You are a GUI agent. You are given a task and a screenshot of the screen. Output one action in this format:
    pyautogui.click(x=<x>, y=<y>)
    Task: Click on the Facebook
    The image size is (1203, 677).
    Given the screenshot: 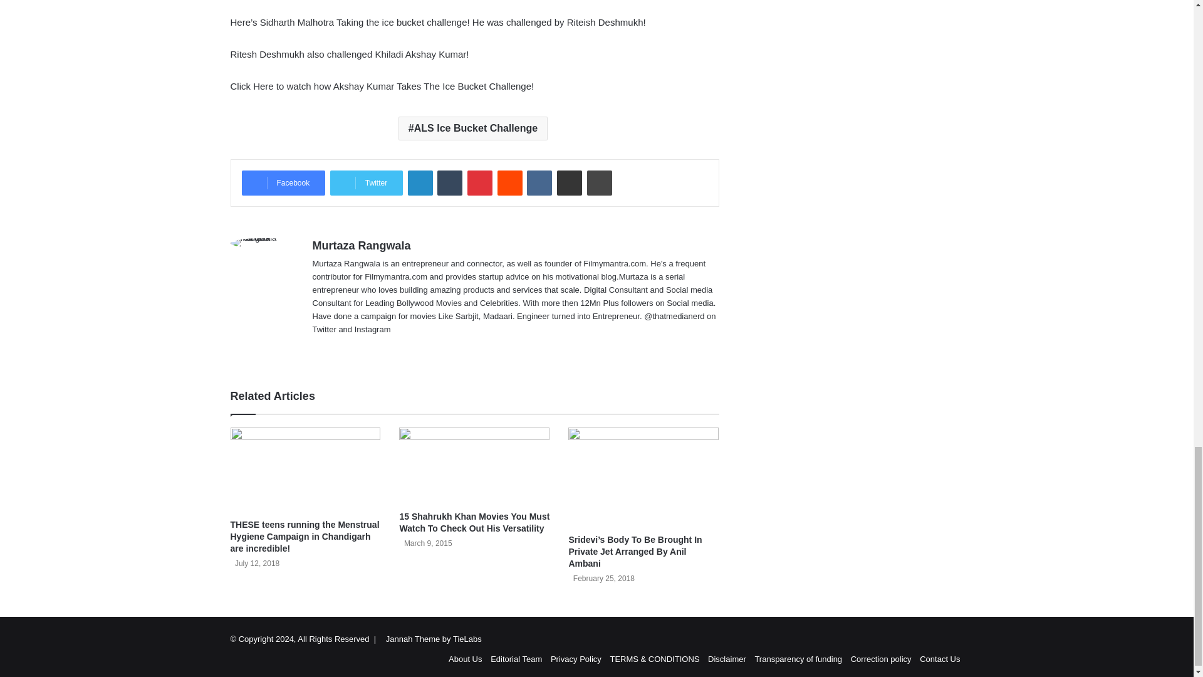 What is the action you would take?
    pyautogui.click(x=283, y=183)
    